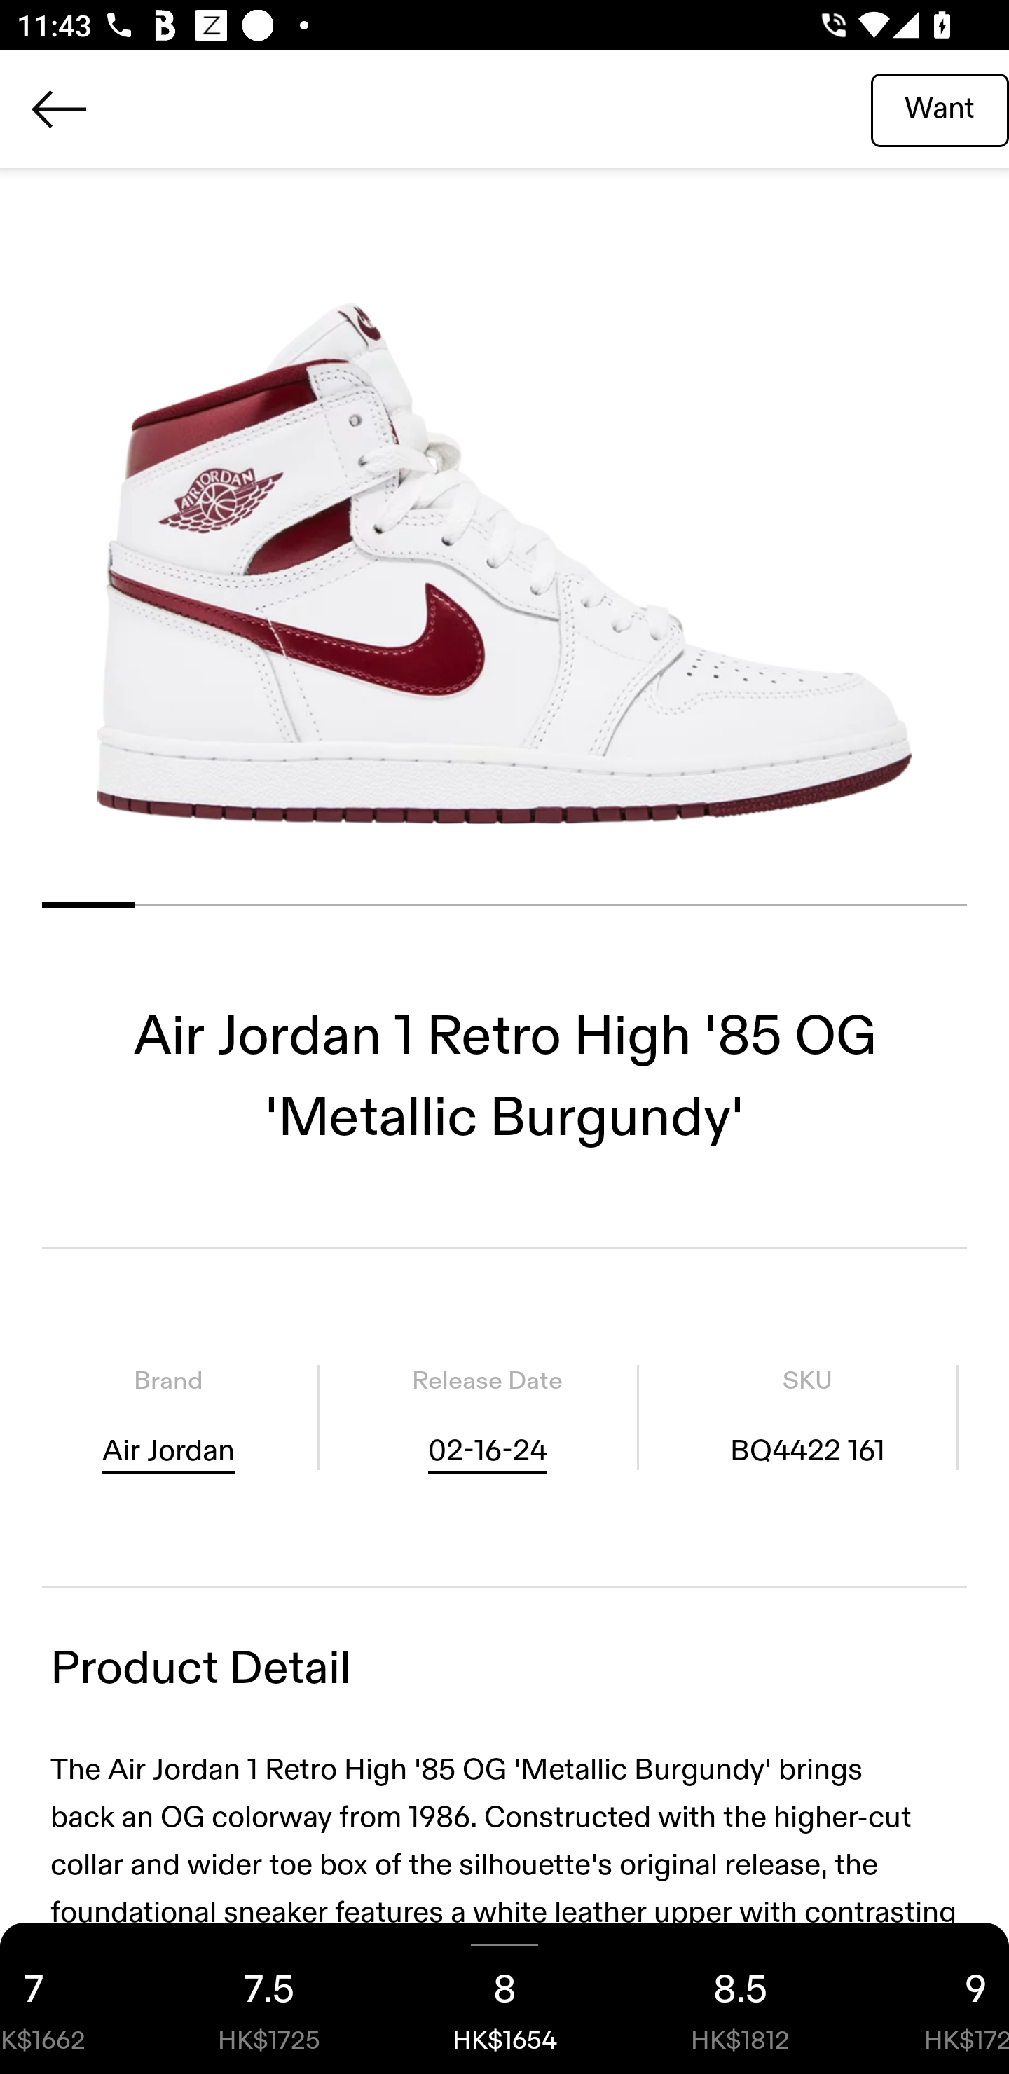 The image size is (1009, 2074). What do you see at coordinates (807, 1416) in the screenshot?
I see `SKU BQ4422 161` at bounding box center [807, 1416].